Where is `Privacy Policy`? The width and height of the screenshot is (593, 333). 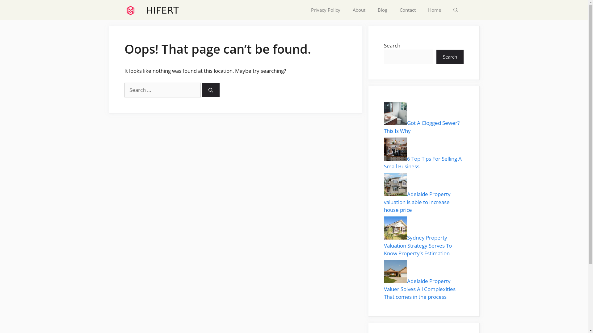 Privacy Policy is located at coordinates (326, 10).